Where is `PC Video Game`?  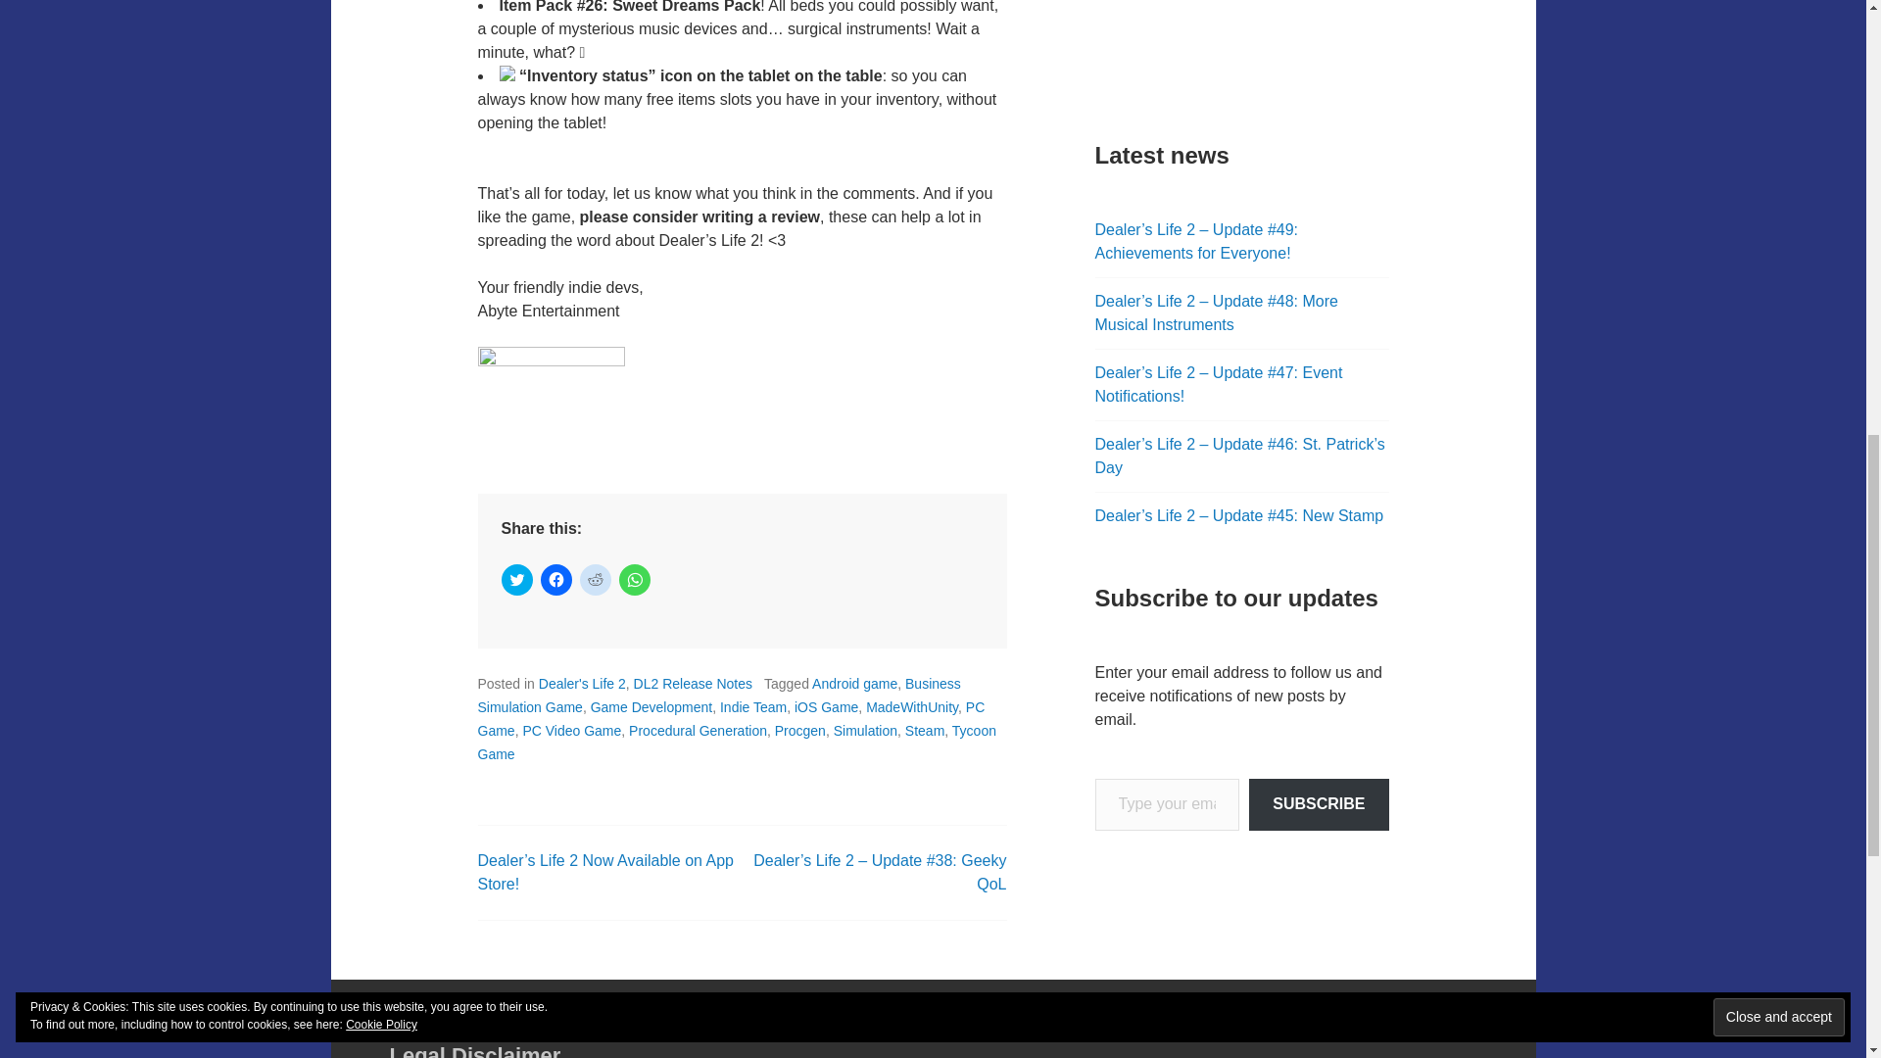 PC Video Game is located at coordinates (571, 730).